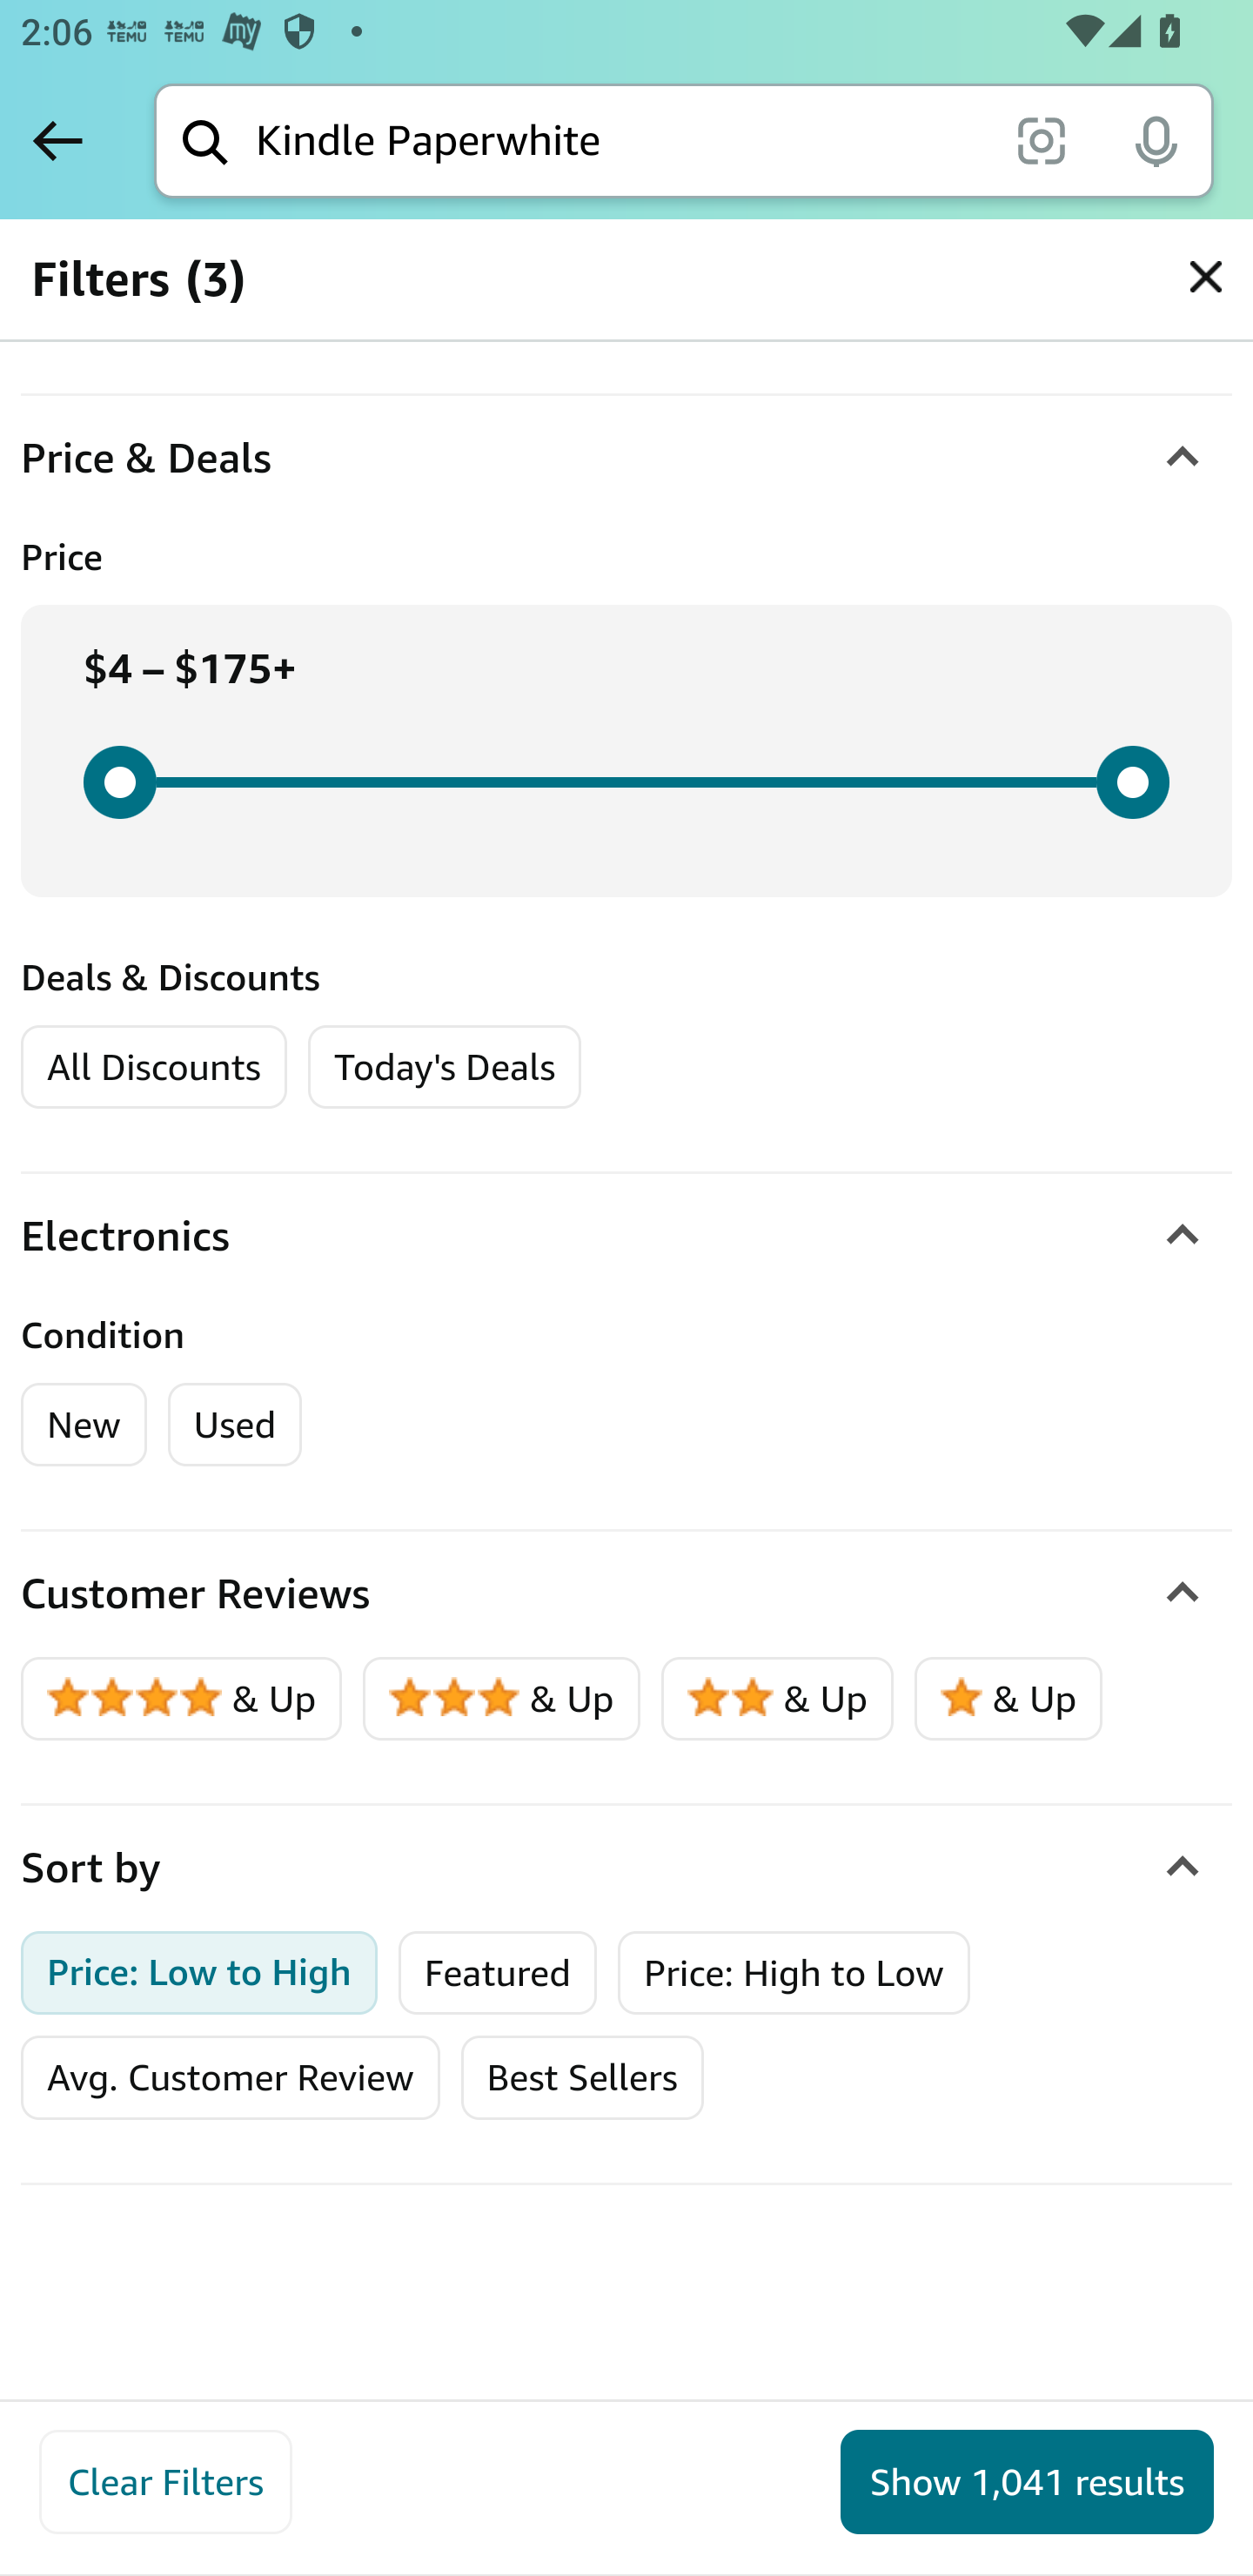 This screenshot has height=2576, width=1253. What do you see at coordinates (626, 1594) in the screenshot?
I see `Customer Reviews` at bounding box center [626, 1594].